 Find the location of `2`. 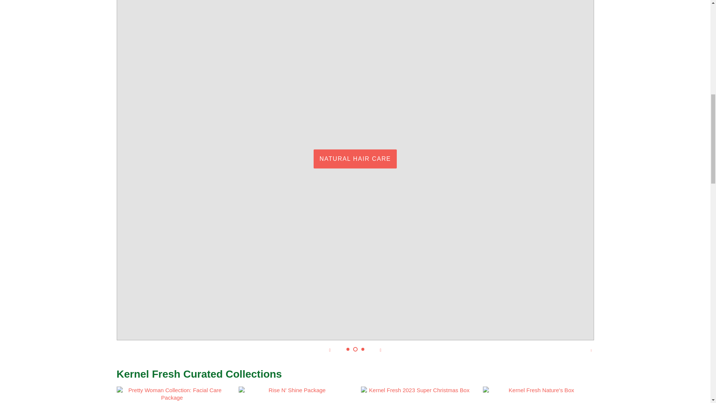

2 is located at coordinates (355, 349).